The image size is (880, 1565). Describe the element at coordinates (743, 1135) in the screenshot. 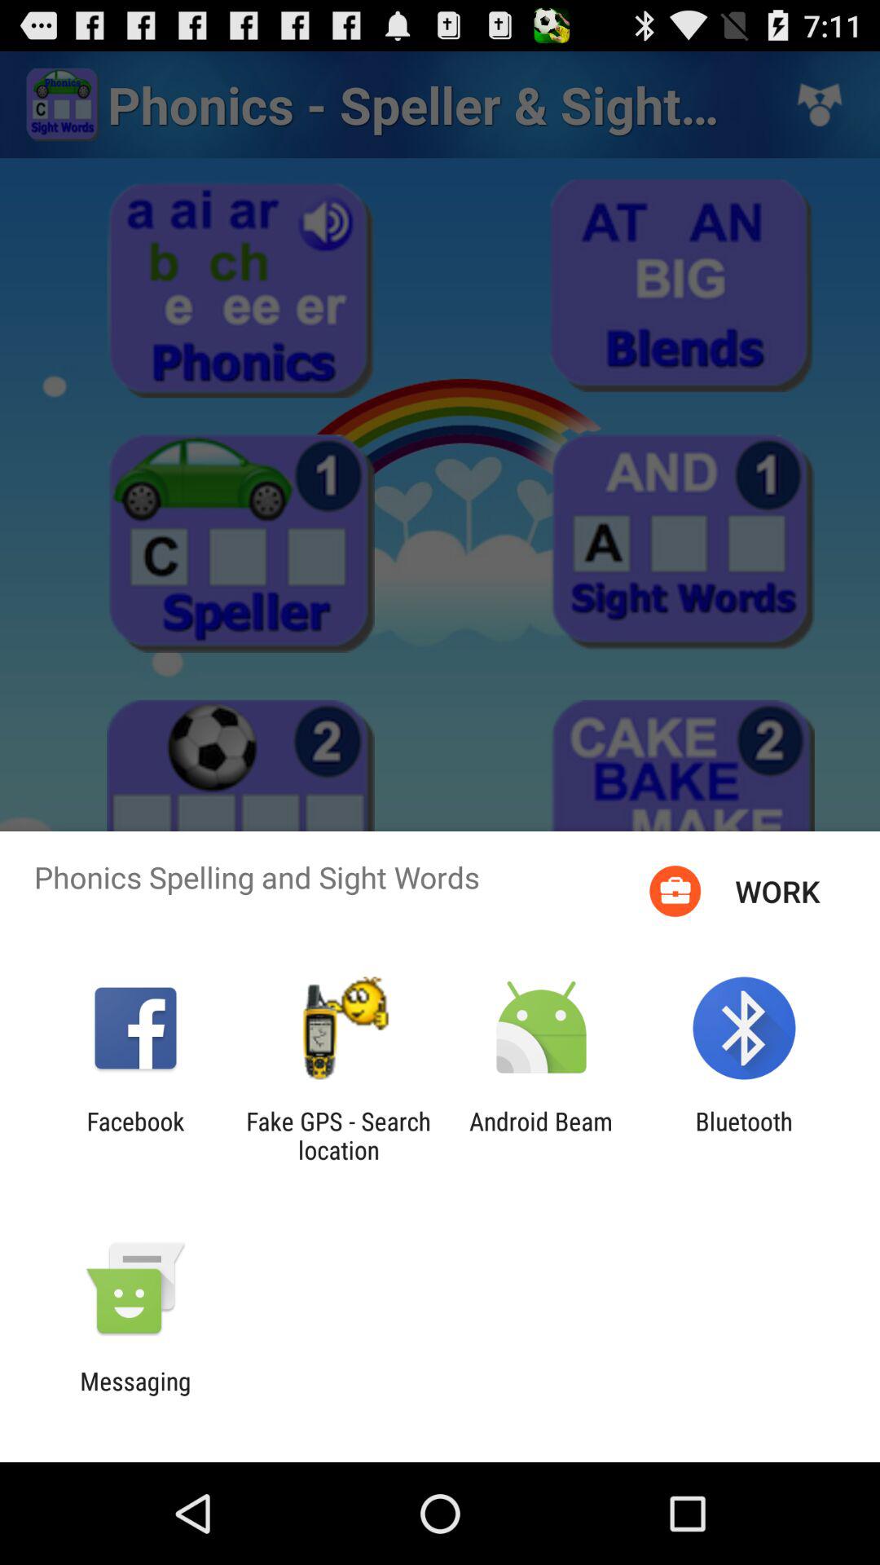

I see `press the bluetooth item` at that location.